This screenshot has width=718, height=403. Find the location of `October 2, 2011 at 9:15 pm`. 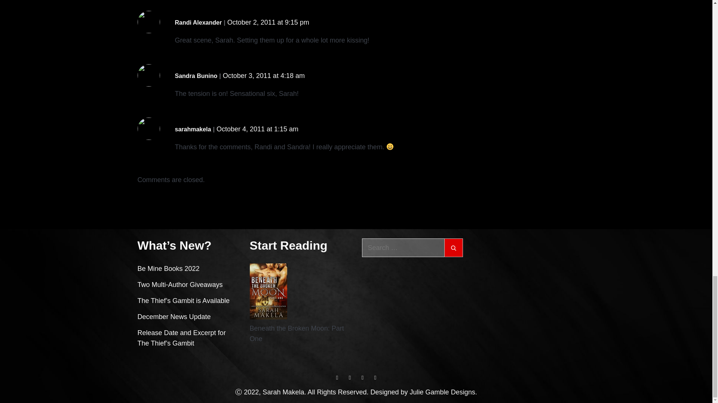

October 2, 2011 at 9:15 pm is located at coordinates (269, 22).